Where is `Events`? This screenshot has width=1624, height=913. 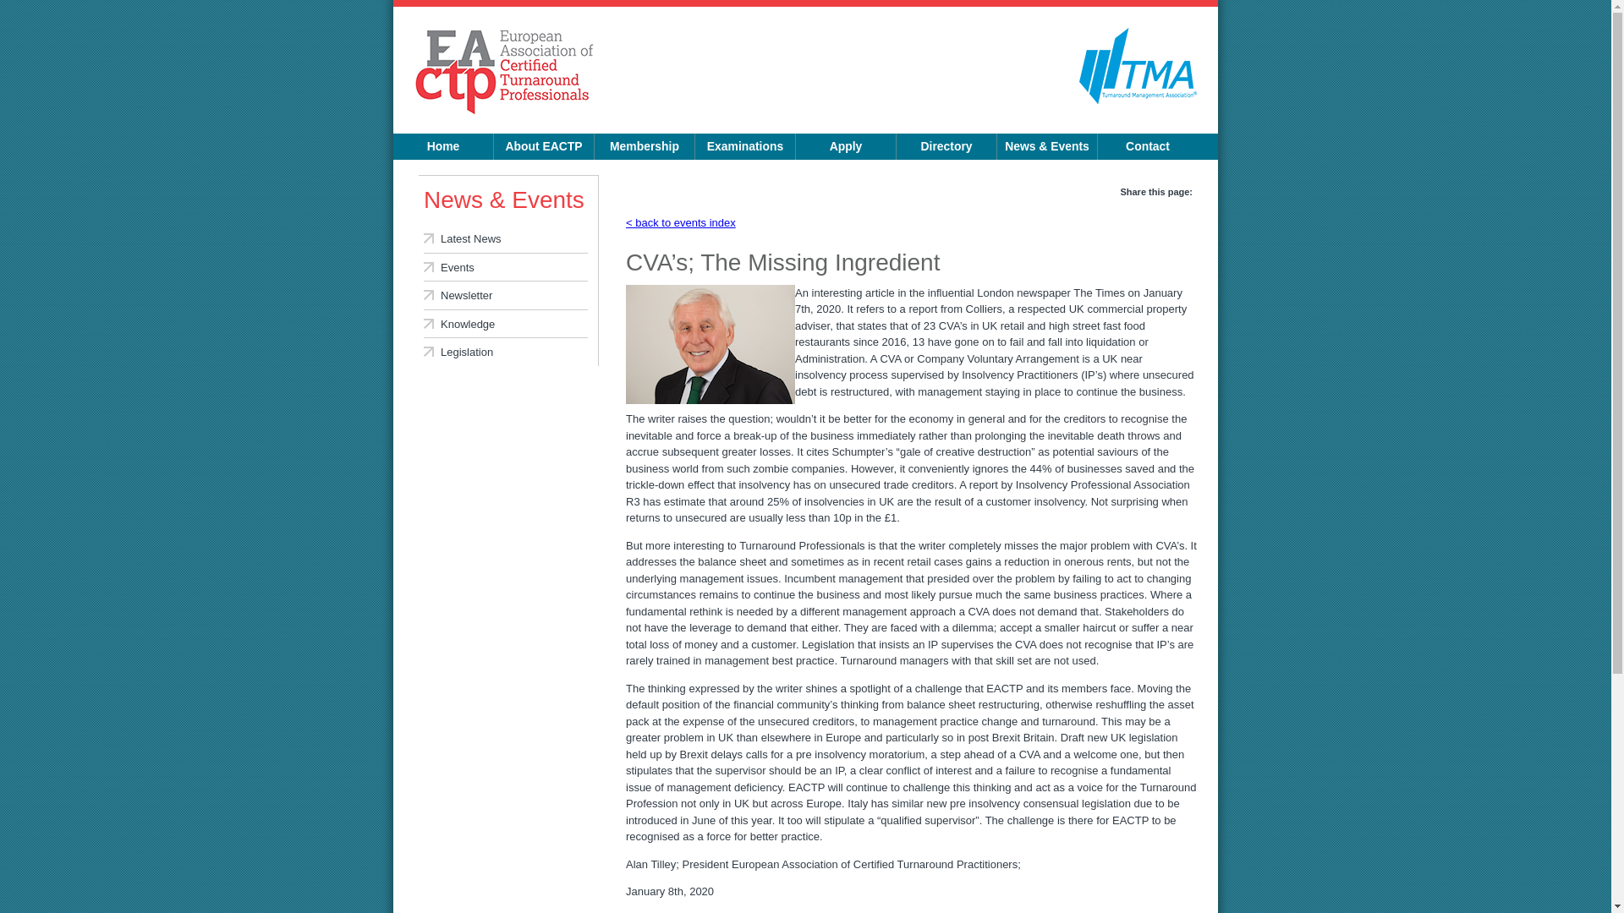
Events is located at coordinates (506, 267).